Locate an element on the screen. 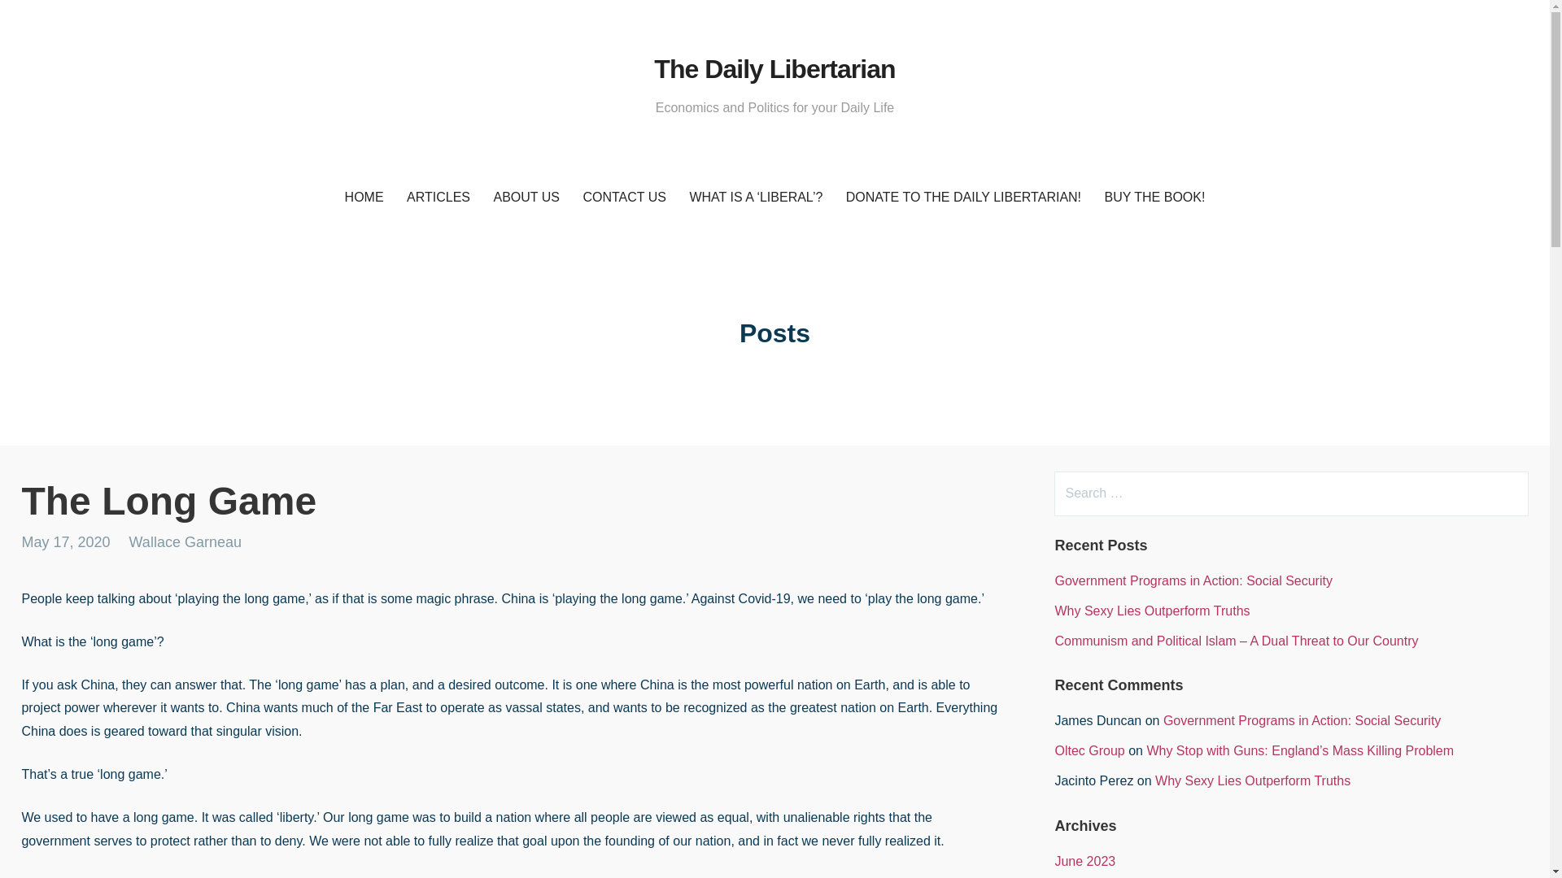 This screenshot has width=1562, height=878. ABOUT US is located at coordinates (526, 198).